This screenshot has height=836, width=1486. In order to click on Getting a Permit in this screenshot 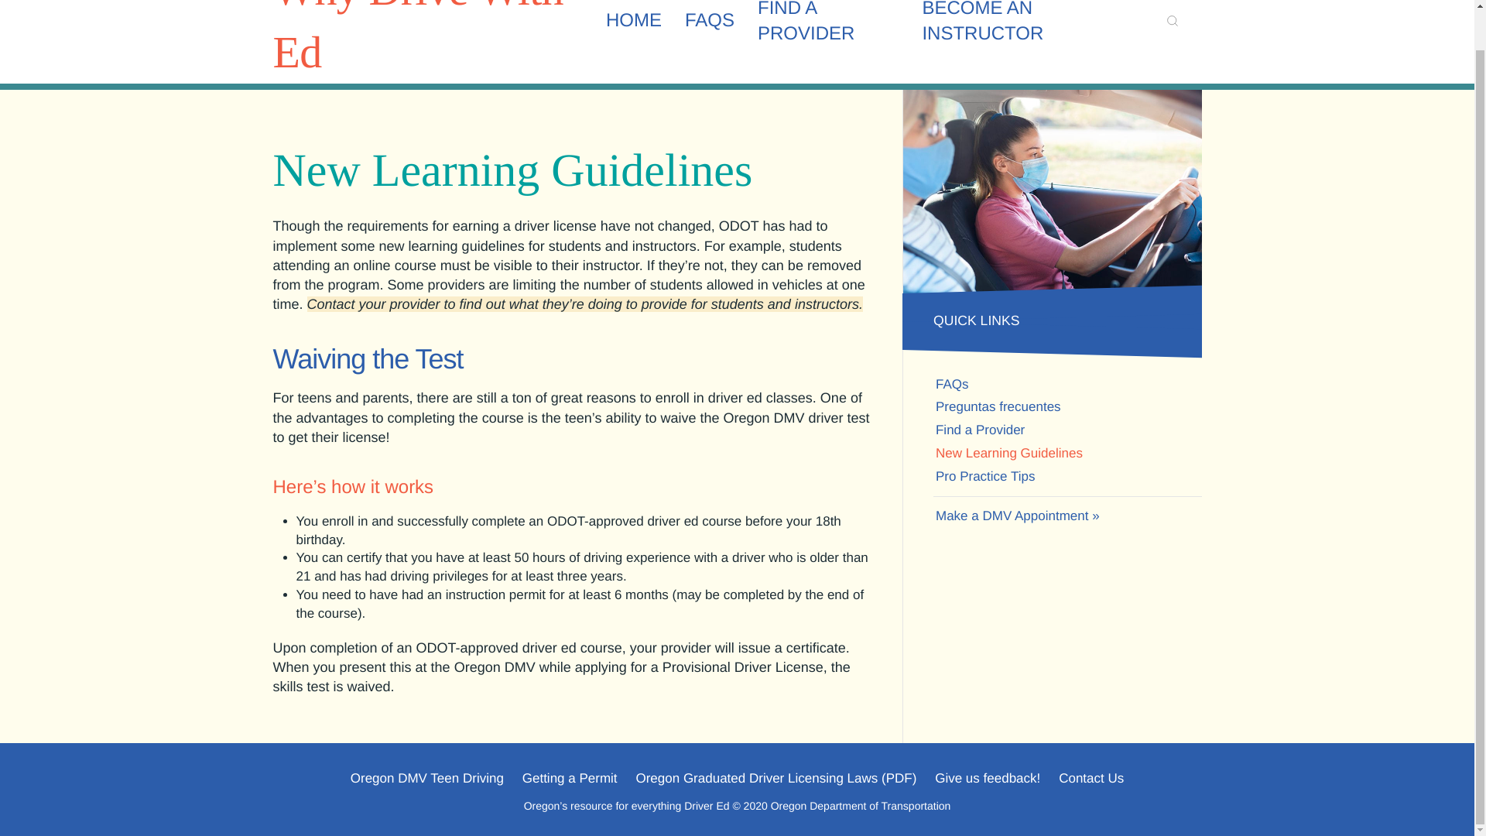, I will do `click(570, 779)`.